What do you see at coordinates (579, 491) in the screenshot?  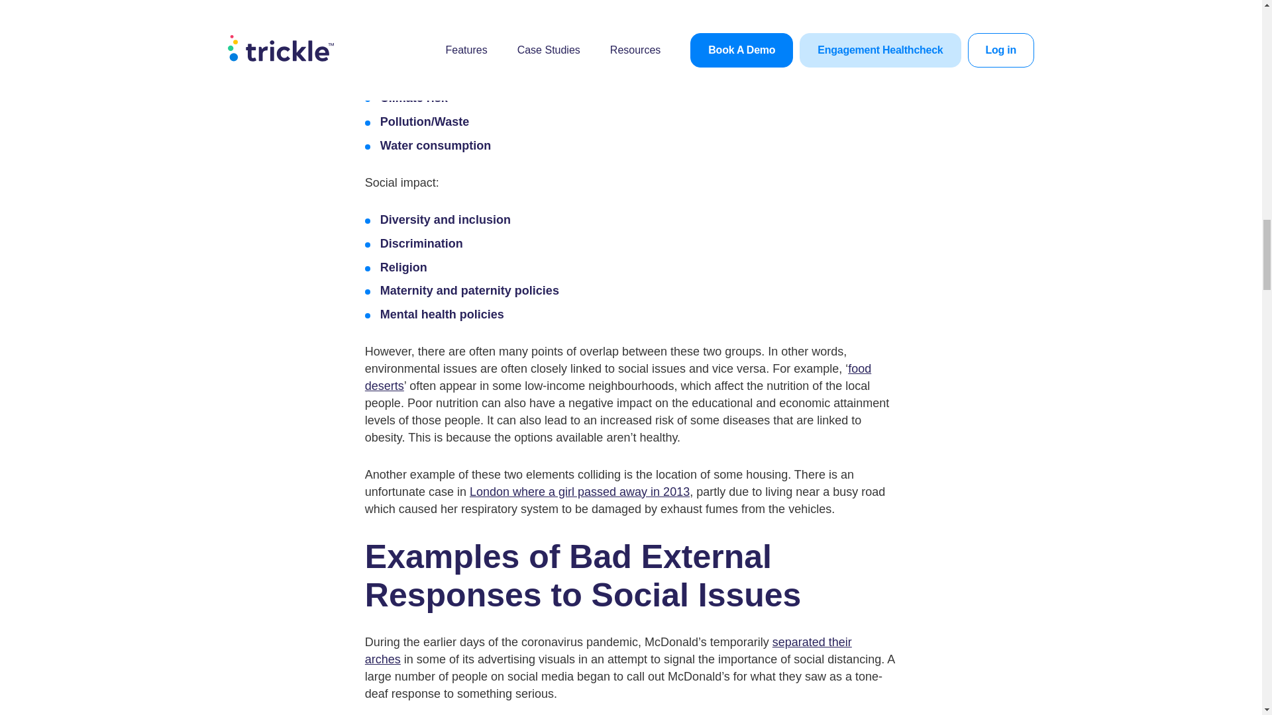 I see `London where a girl passed away in 2013` at bounding box center [579, 491].